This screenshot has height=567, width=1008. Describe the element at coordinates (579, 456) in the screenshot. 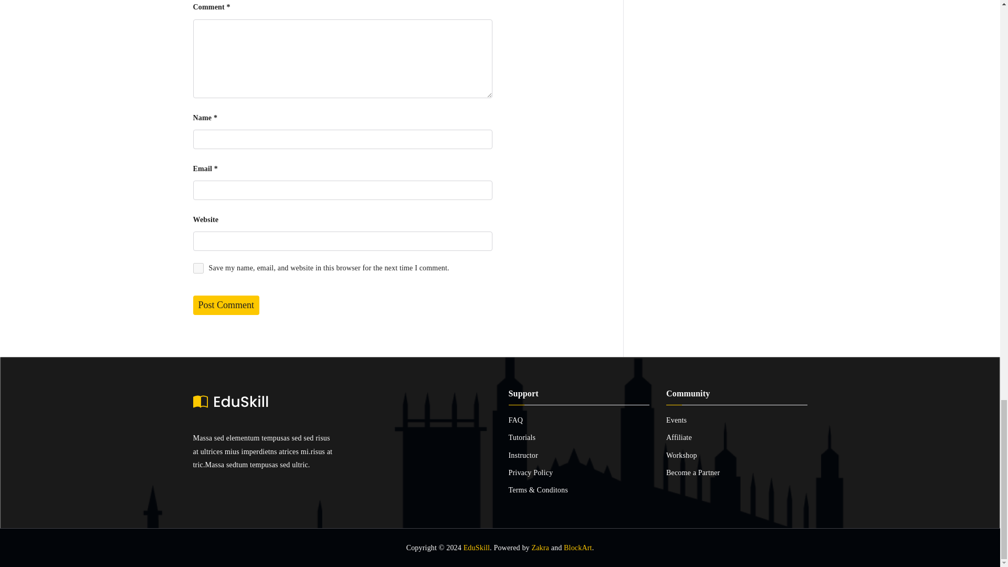

I see `Instructor` at that location.